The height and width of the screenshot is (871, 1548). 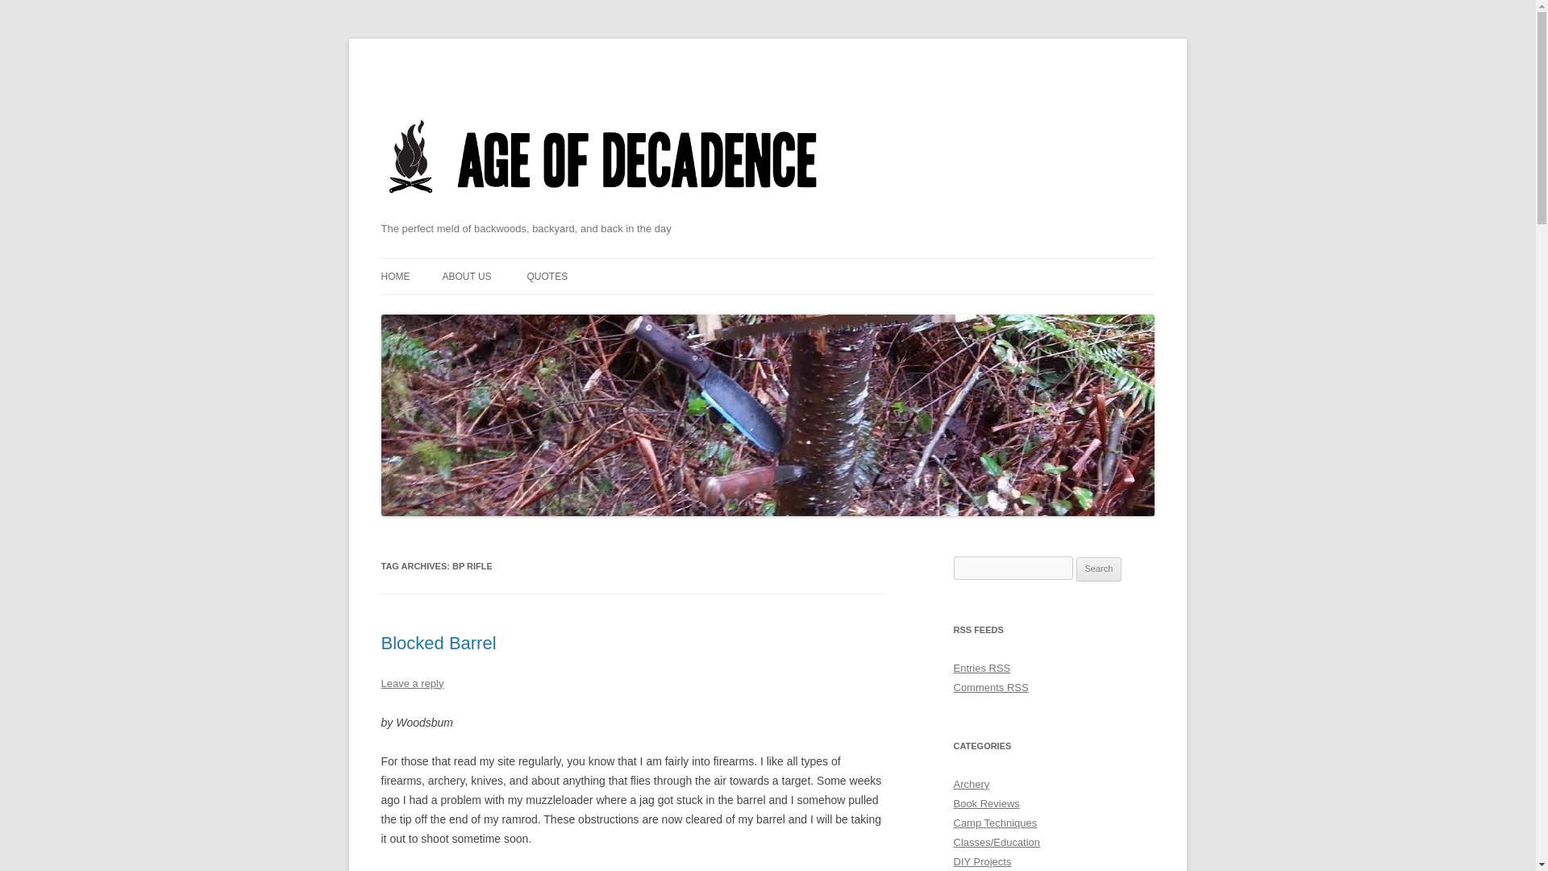 I want to click on DIY Projects, so click(x=982, y=861).